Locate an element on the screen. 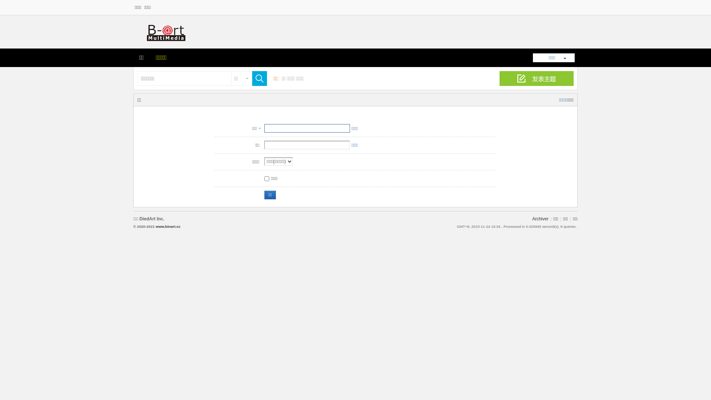  true is located at coordinates (258, 79).